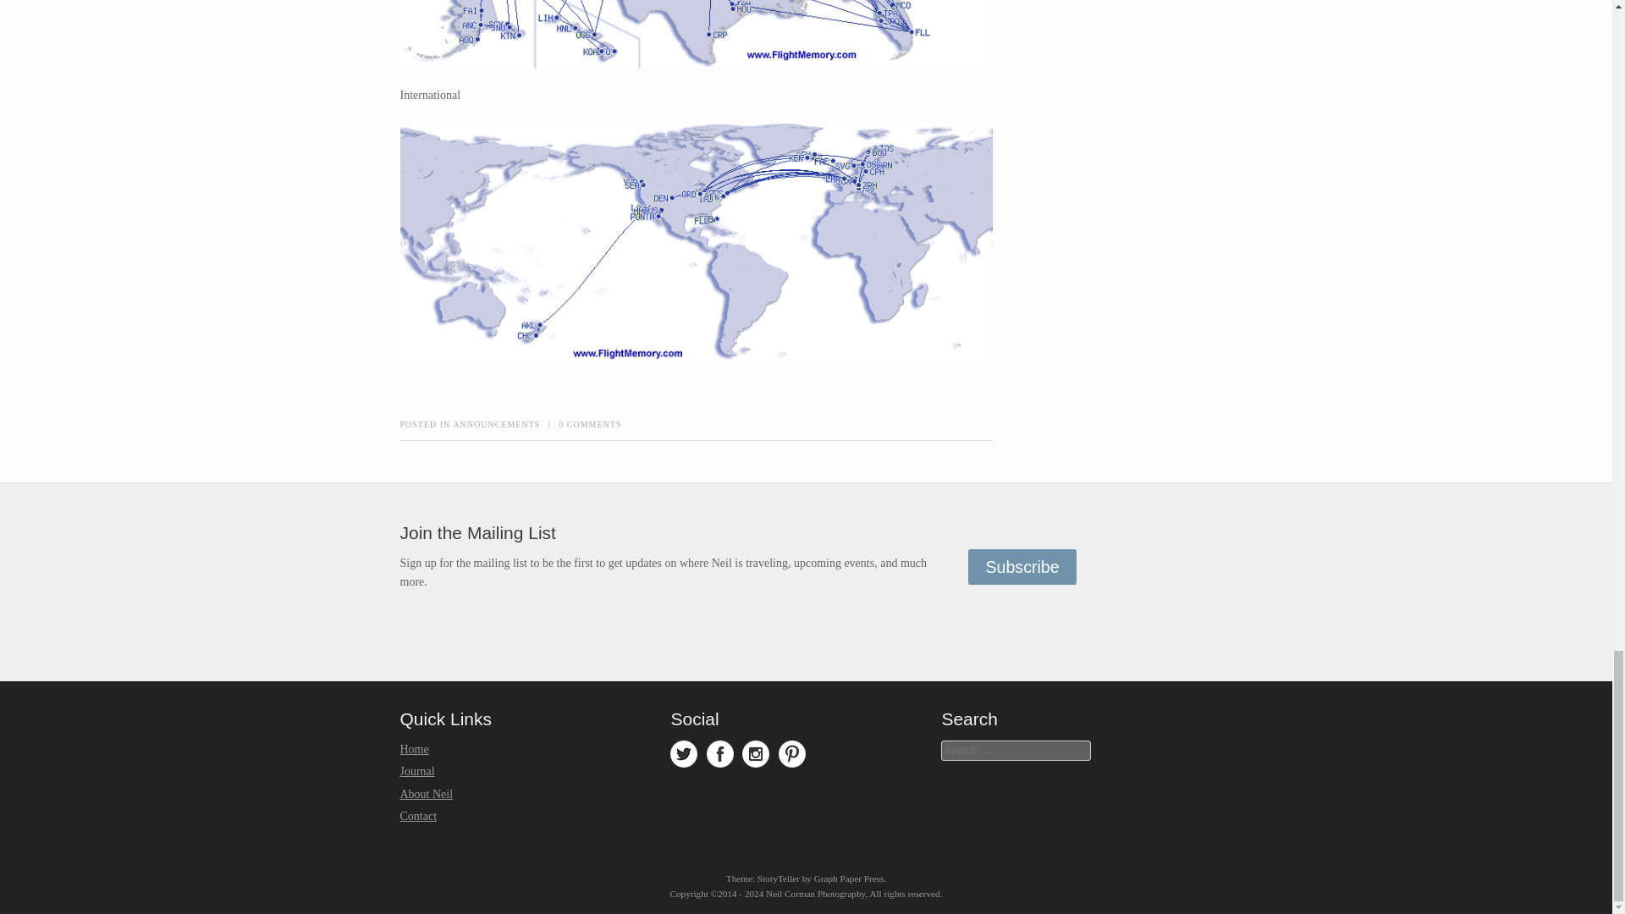  What do you see at coordinates (414, 750) in the screenshot?
I see `Home` at bounding box center [414, 750].